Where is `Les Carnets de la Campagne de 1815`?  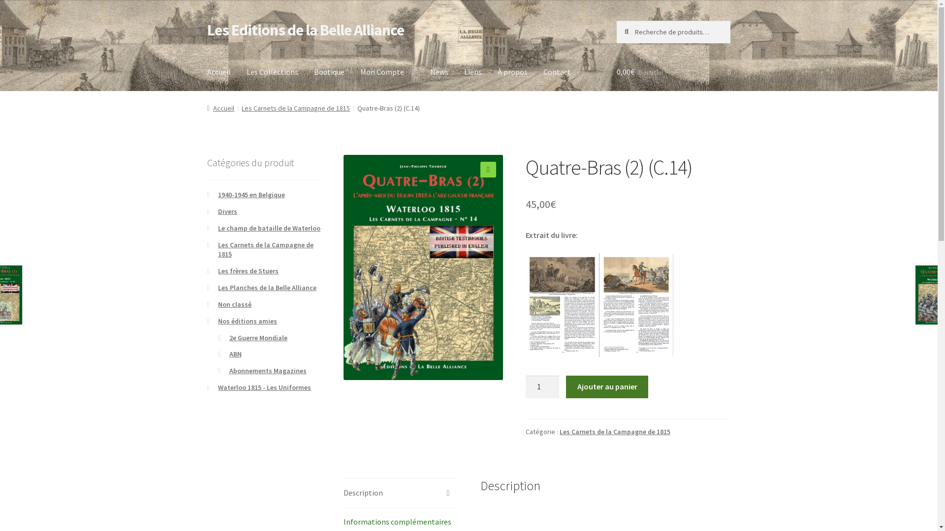 Les Carnets de la Campagne de 1815 is located at coordinates (296, 108).